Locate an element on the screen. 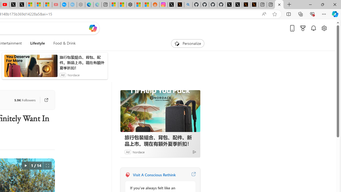  Feed settings is located at coordinates (188, 71).